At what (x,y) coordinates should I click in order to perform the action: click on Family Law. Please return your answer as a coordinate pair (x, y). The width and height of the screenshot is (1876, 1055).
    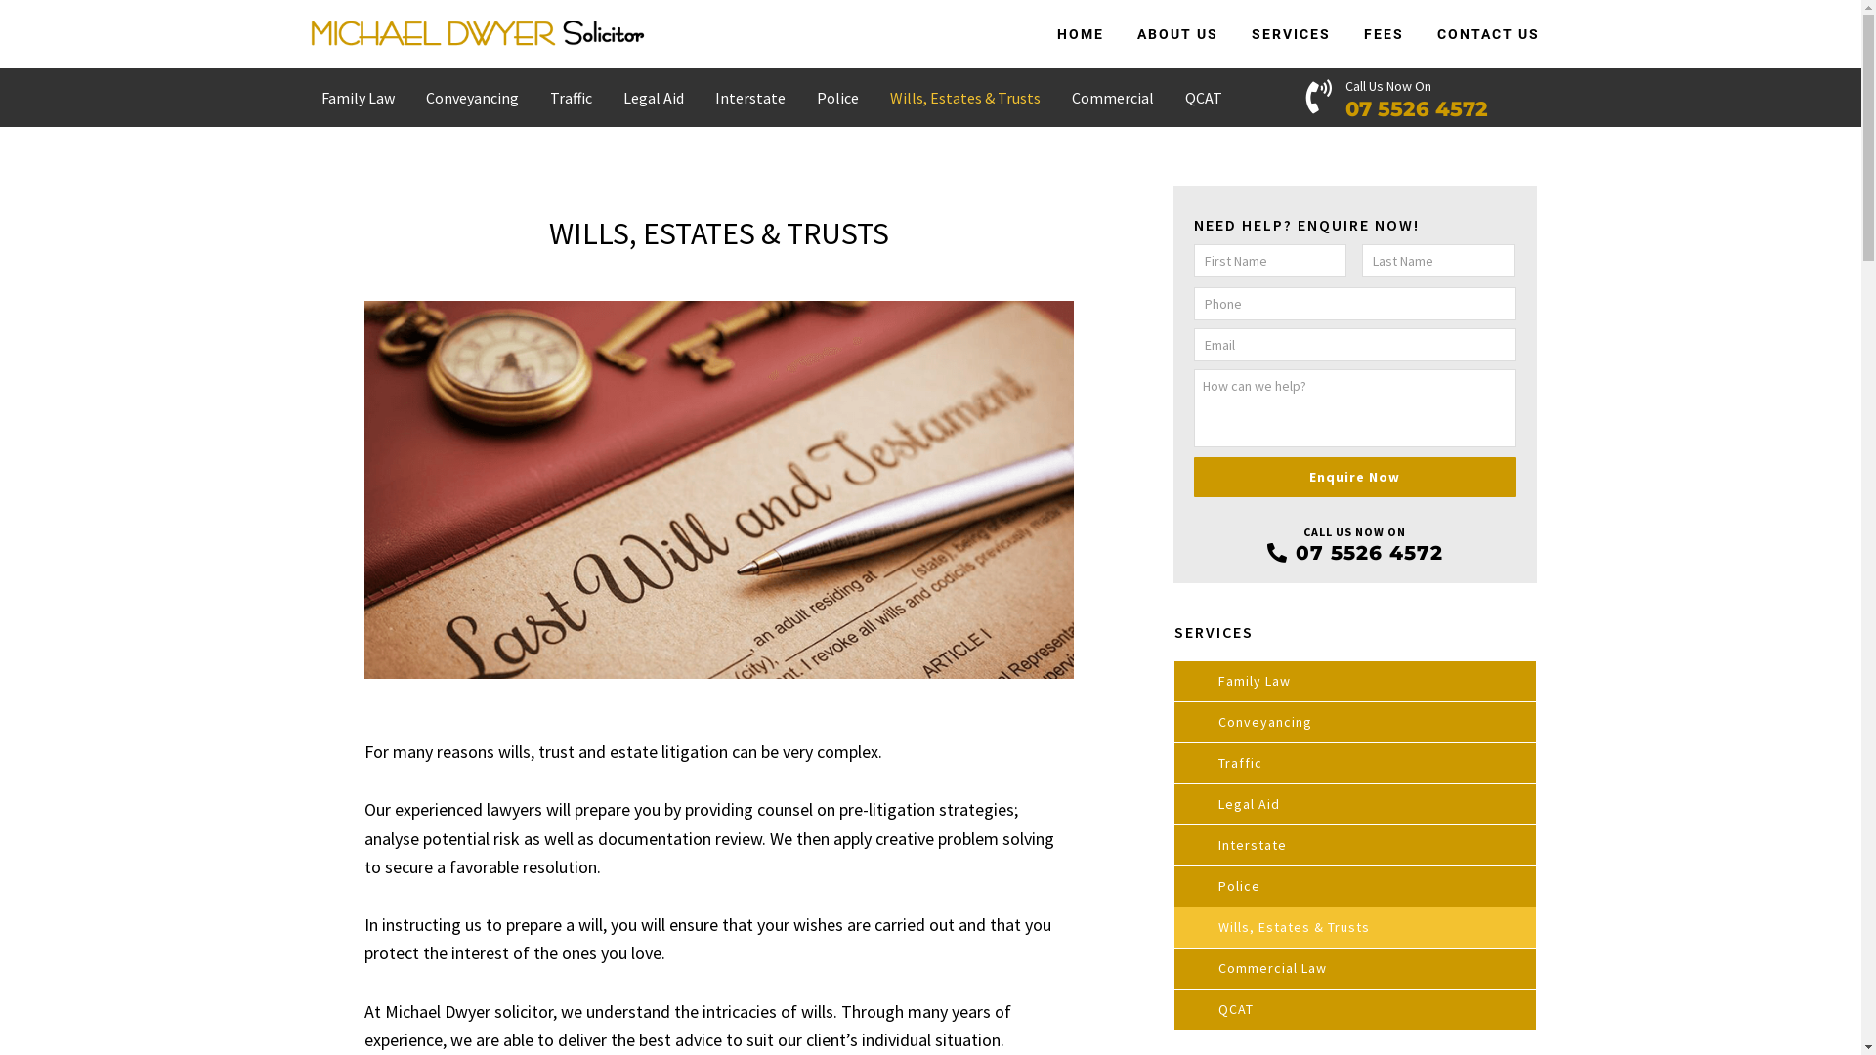
    Looking at the image, I should click on (358, 98).